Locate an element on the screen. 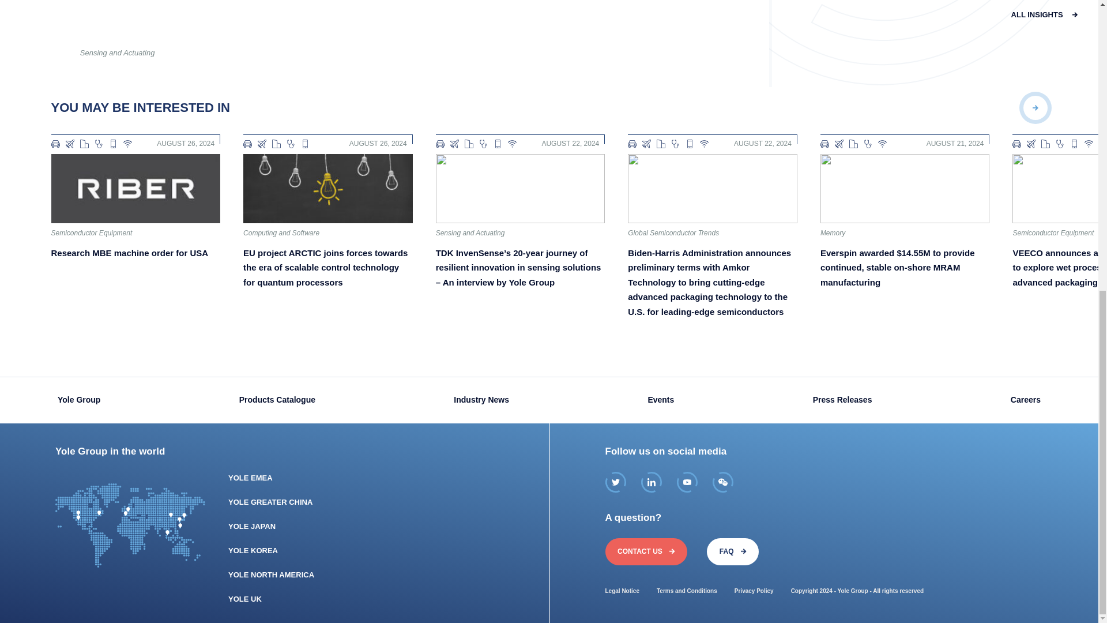 Image resolution: width=1107 pixels, height=623 pixels. Follow us on wechat is located at coordinates (723, 482).